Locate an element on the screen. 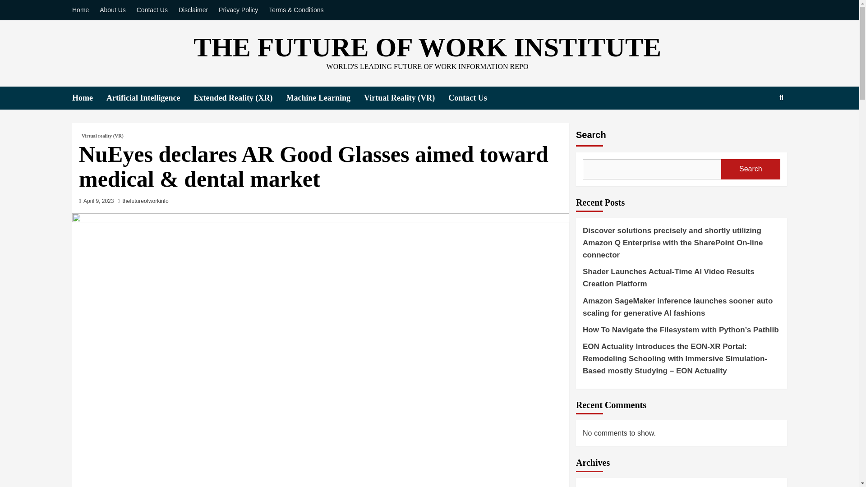 The height and width of the screenshot is (487, 866). About Us is located at coordinates (113, 10).